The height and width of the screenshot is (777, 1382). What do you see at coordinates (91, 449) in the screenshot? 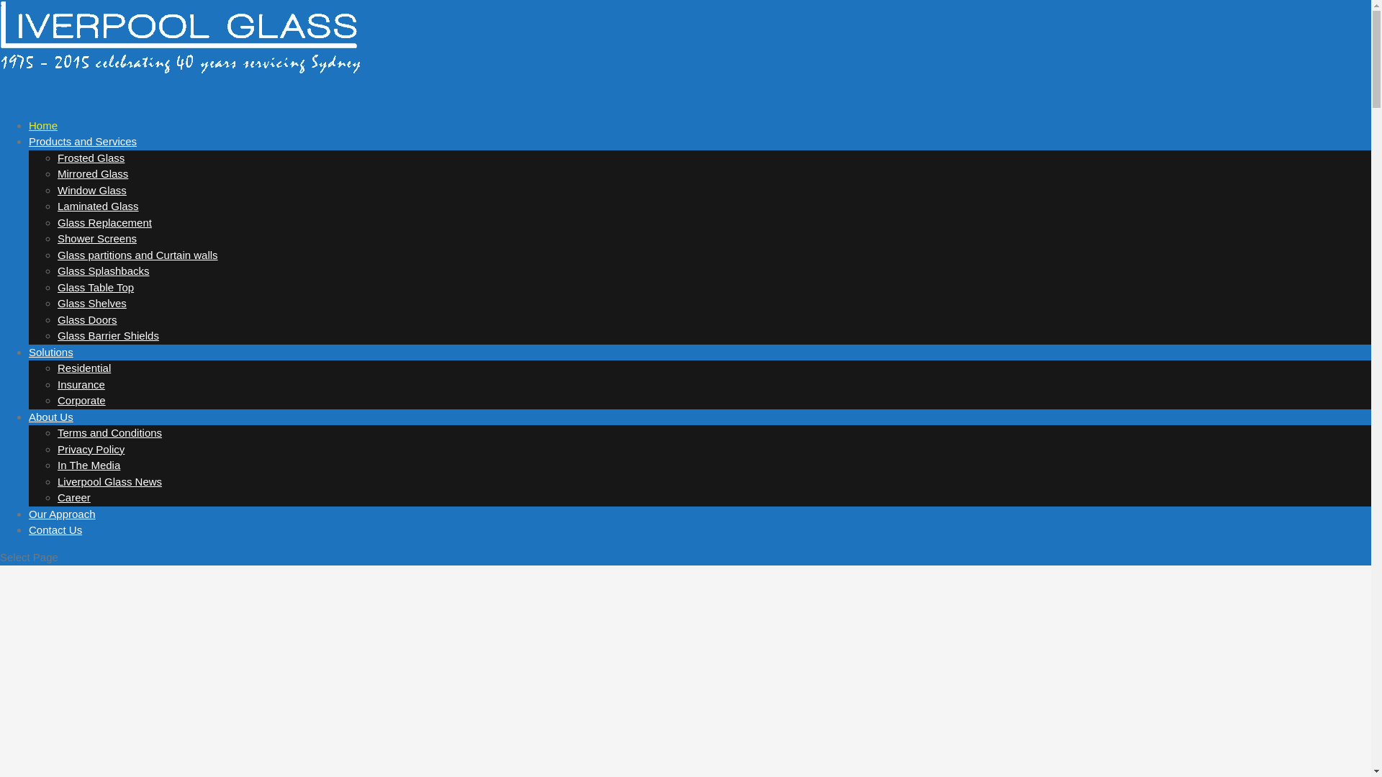
I see `Privacy Policy` at bounding box center [91, 449].